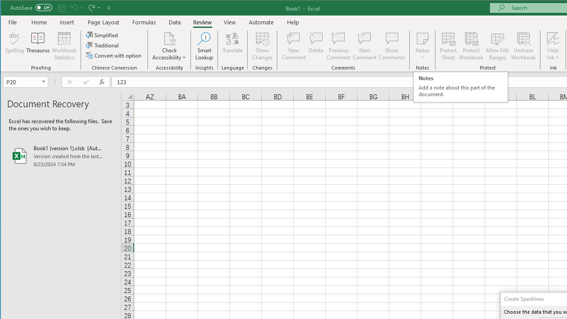 This screenshot has height=319, width=567. What do you see at coordinates (31, 7) in the screenshot?
I see `AutoSave` at bounding box center [31, 7].